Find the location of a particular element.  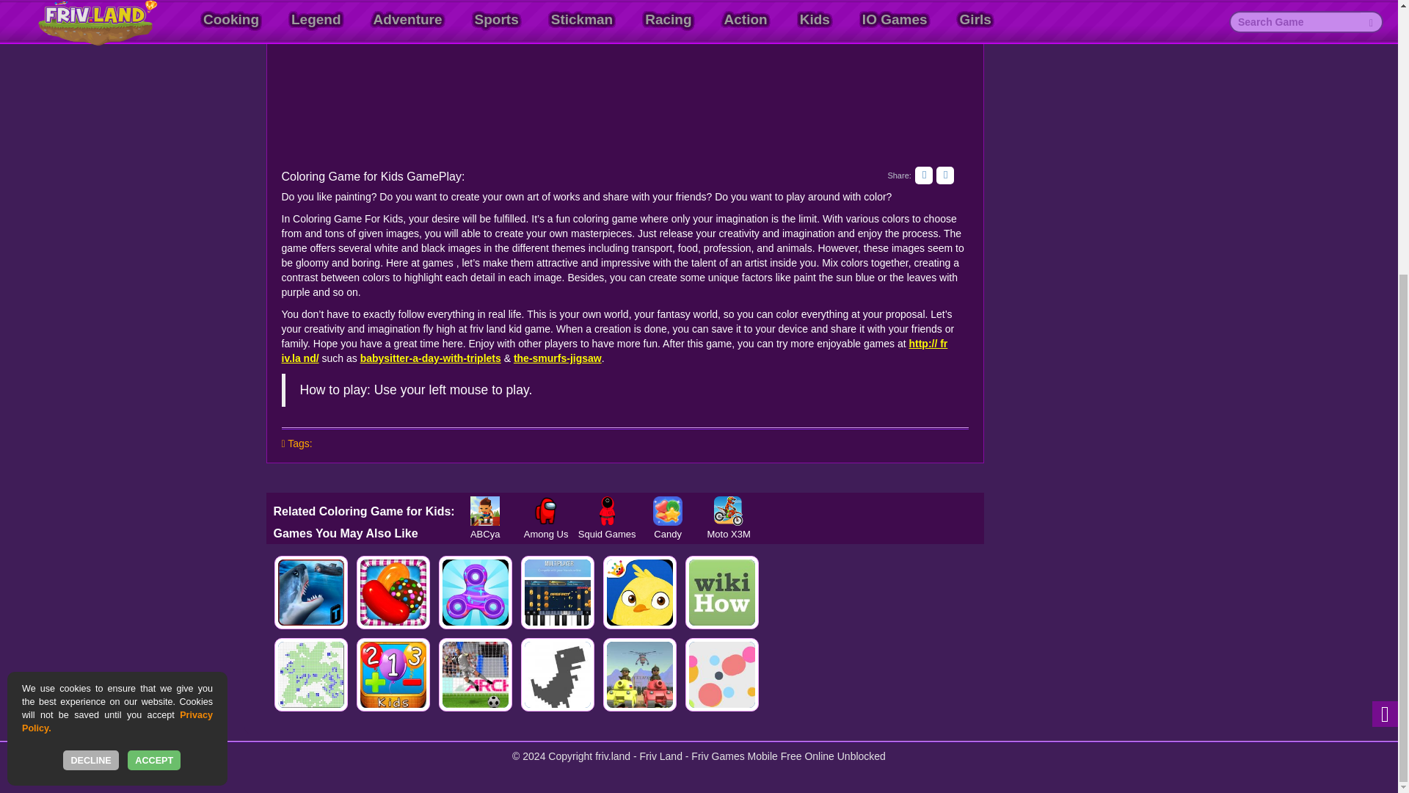

Among Us is located at coordinates (546, 511).